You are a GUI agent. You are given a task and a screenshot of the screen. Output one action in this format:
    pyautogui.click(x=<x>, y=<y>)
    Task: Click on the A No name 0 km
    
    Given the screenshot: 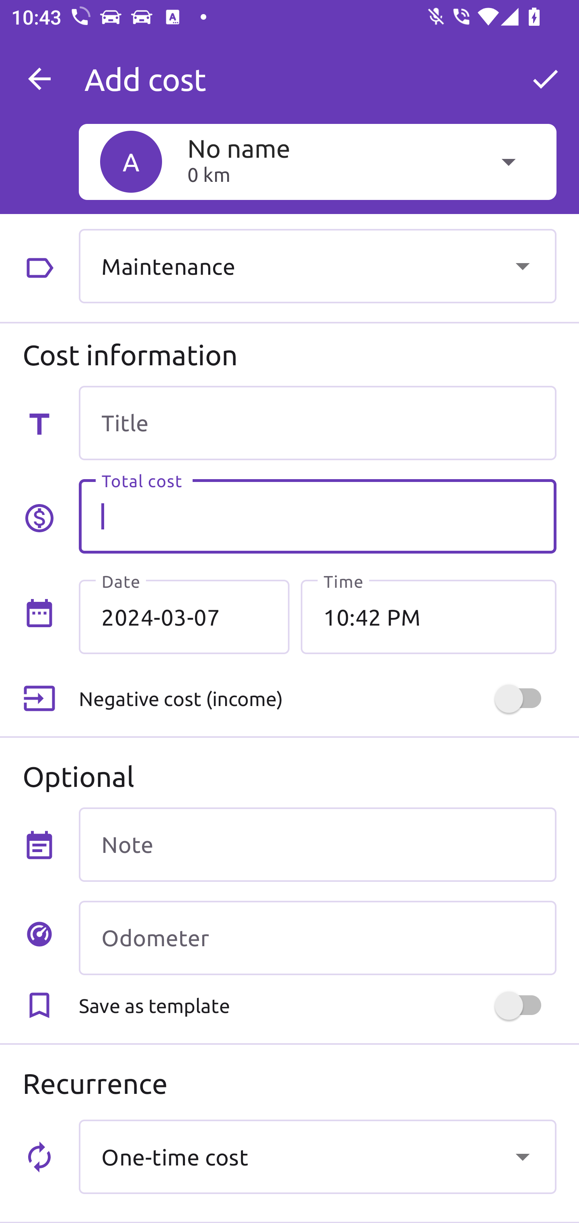 What is the action you would take?
    pyautogui.click(x=317, y=161)
    